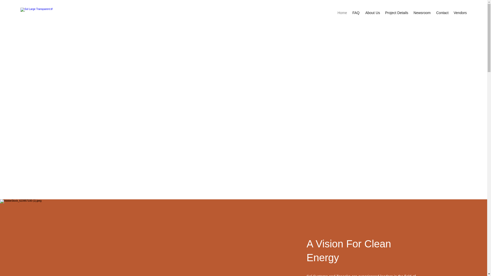  Describe the element at coordinates (243, 139) in the screenshot. I see `Project Details` at that location.